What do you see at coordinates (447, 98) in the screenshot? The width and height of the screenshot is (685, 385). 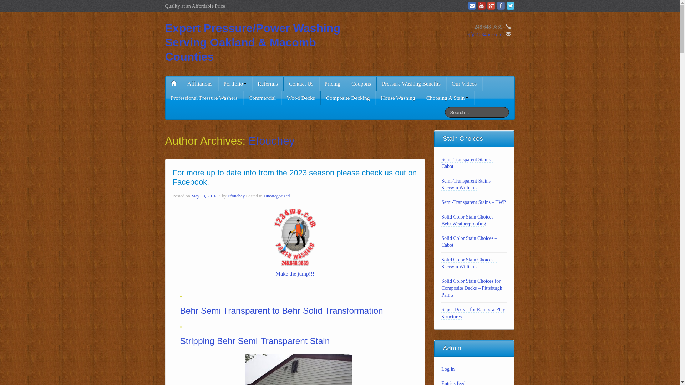 I see `Choosing A Stain` at bounding box center [447, 98].